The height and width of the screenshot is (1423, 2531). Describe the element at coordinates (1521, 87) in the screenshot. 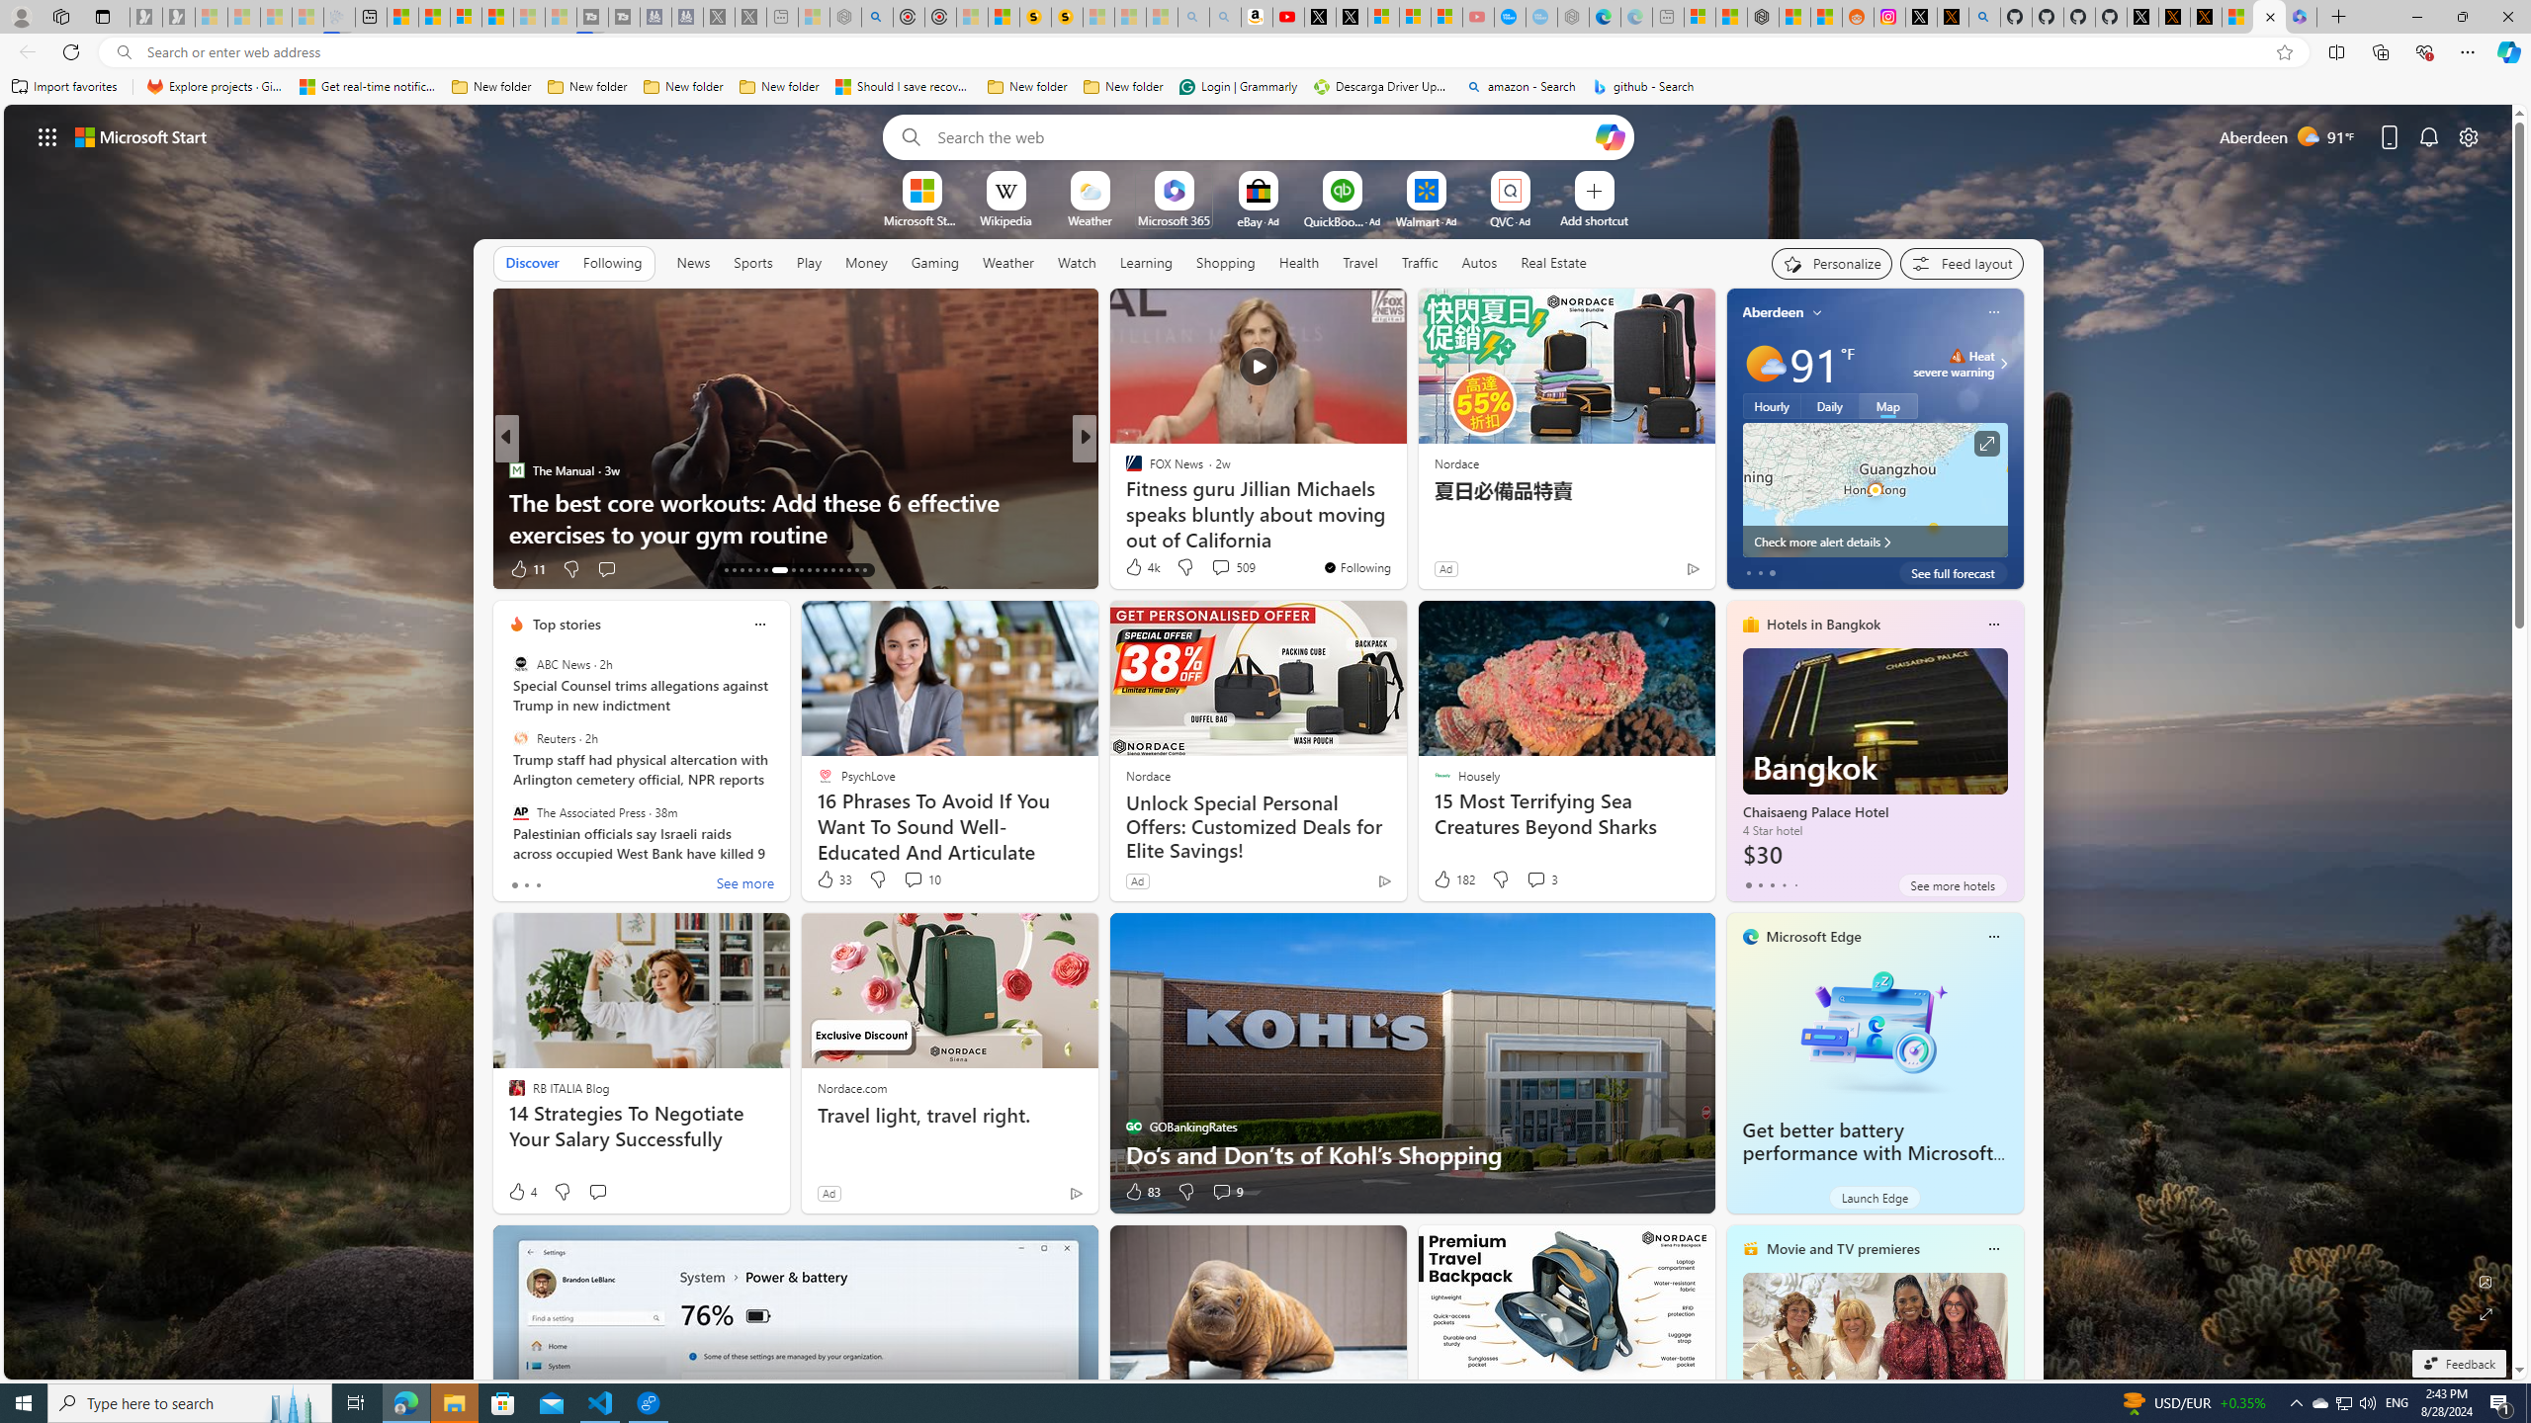

I see `amazon - Search` at that location.